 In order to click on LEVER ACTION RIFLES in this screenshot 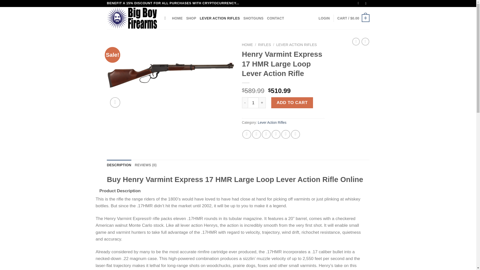, I will do `click(220, 18)`.